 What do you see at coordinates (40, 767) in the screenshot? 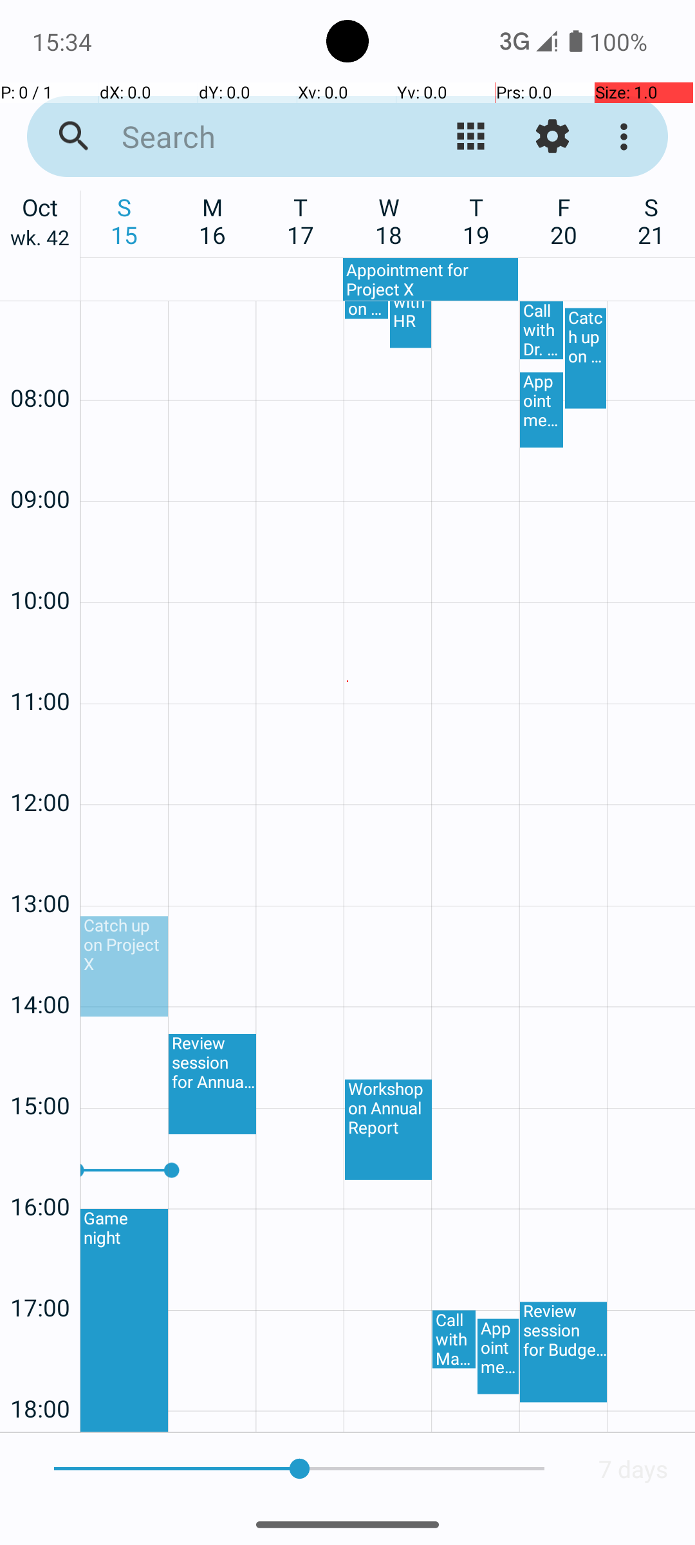
I see `12:00` at bounding box center [40, 767].